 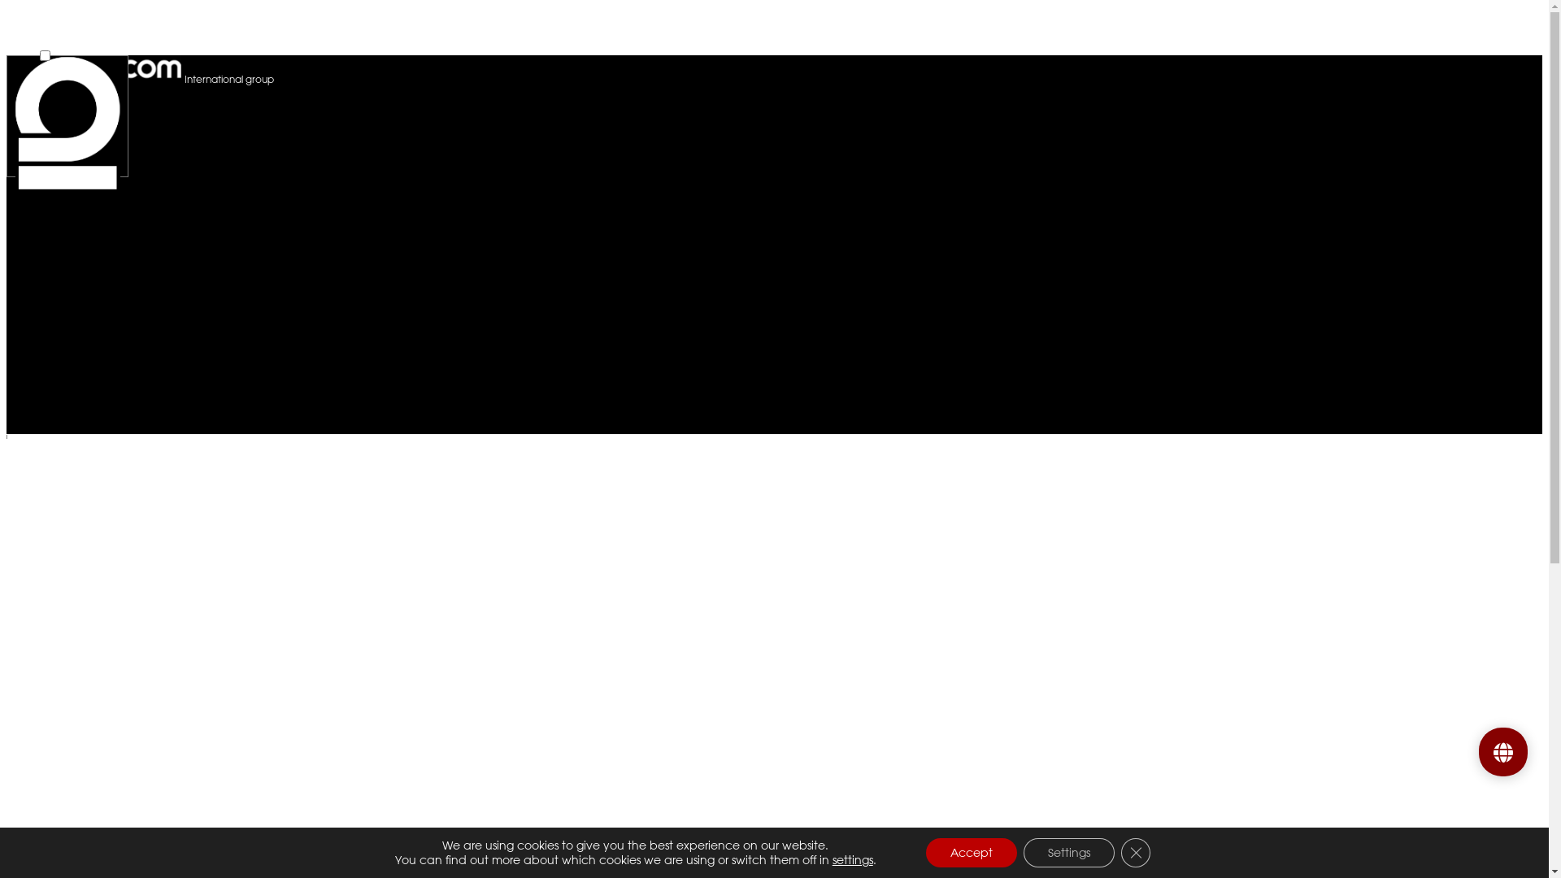 I want to click on Settings, so click(x=1069, y=853).